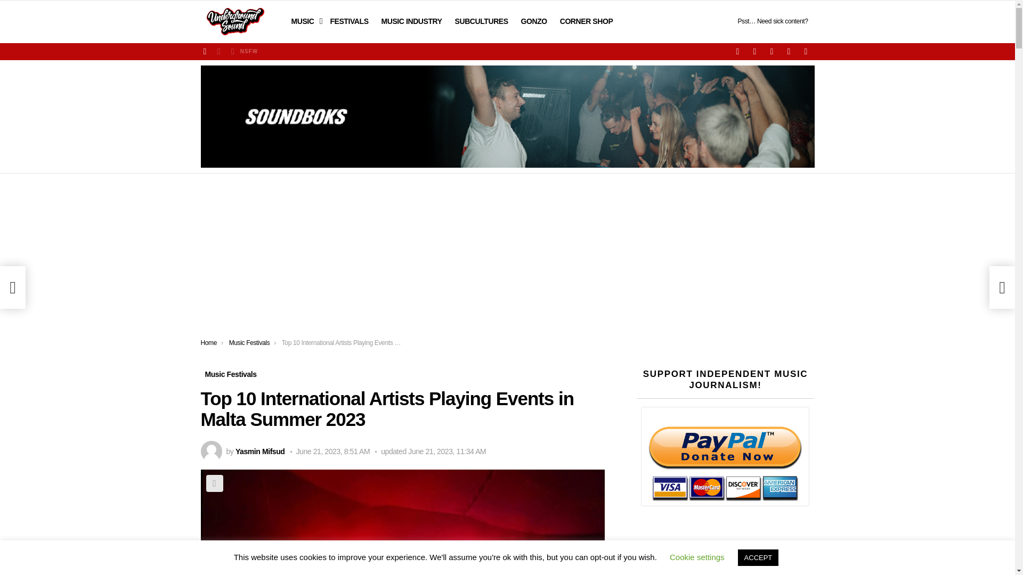  What do you see at coordinates (243, 52) in the screenshot?
I see `Toggle NSFW` at bounding box center [243, 52].